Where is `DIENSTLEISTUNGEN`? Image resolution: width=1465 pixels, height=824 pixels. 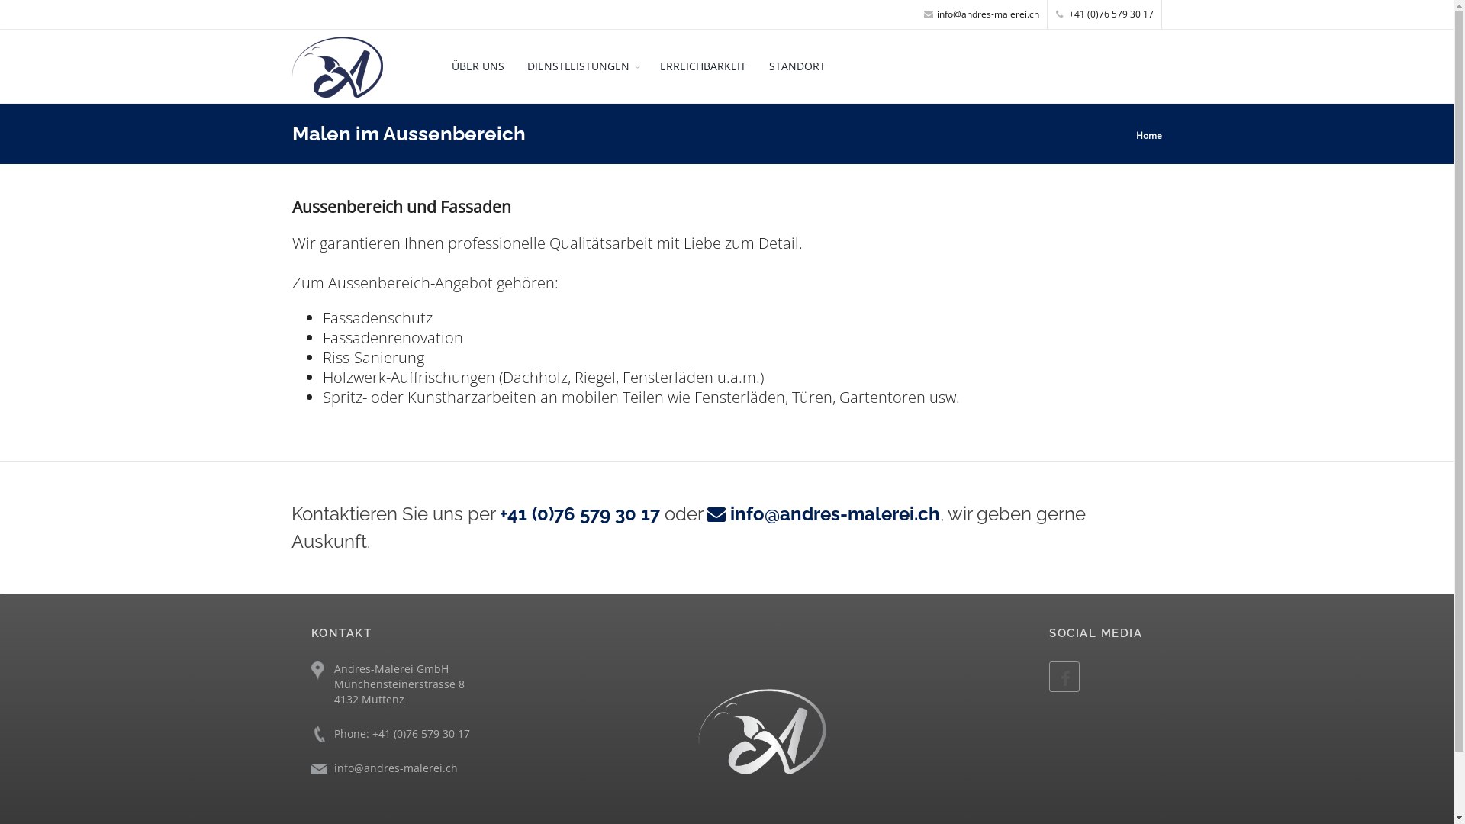 DIENSTLEISTUNGEN is located at coordinates (582, 66).